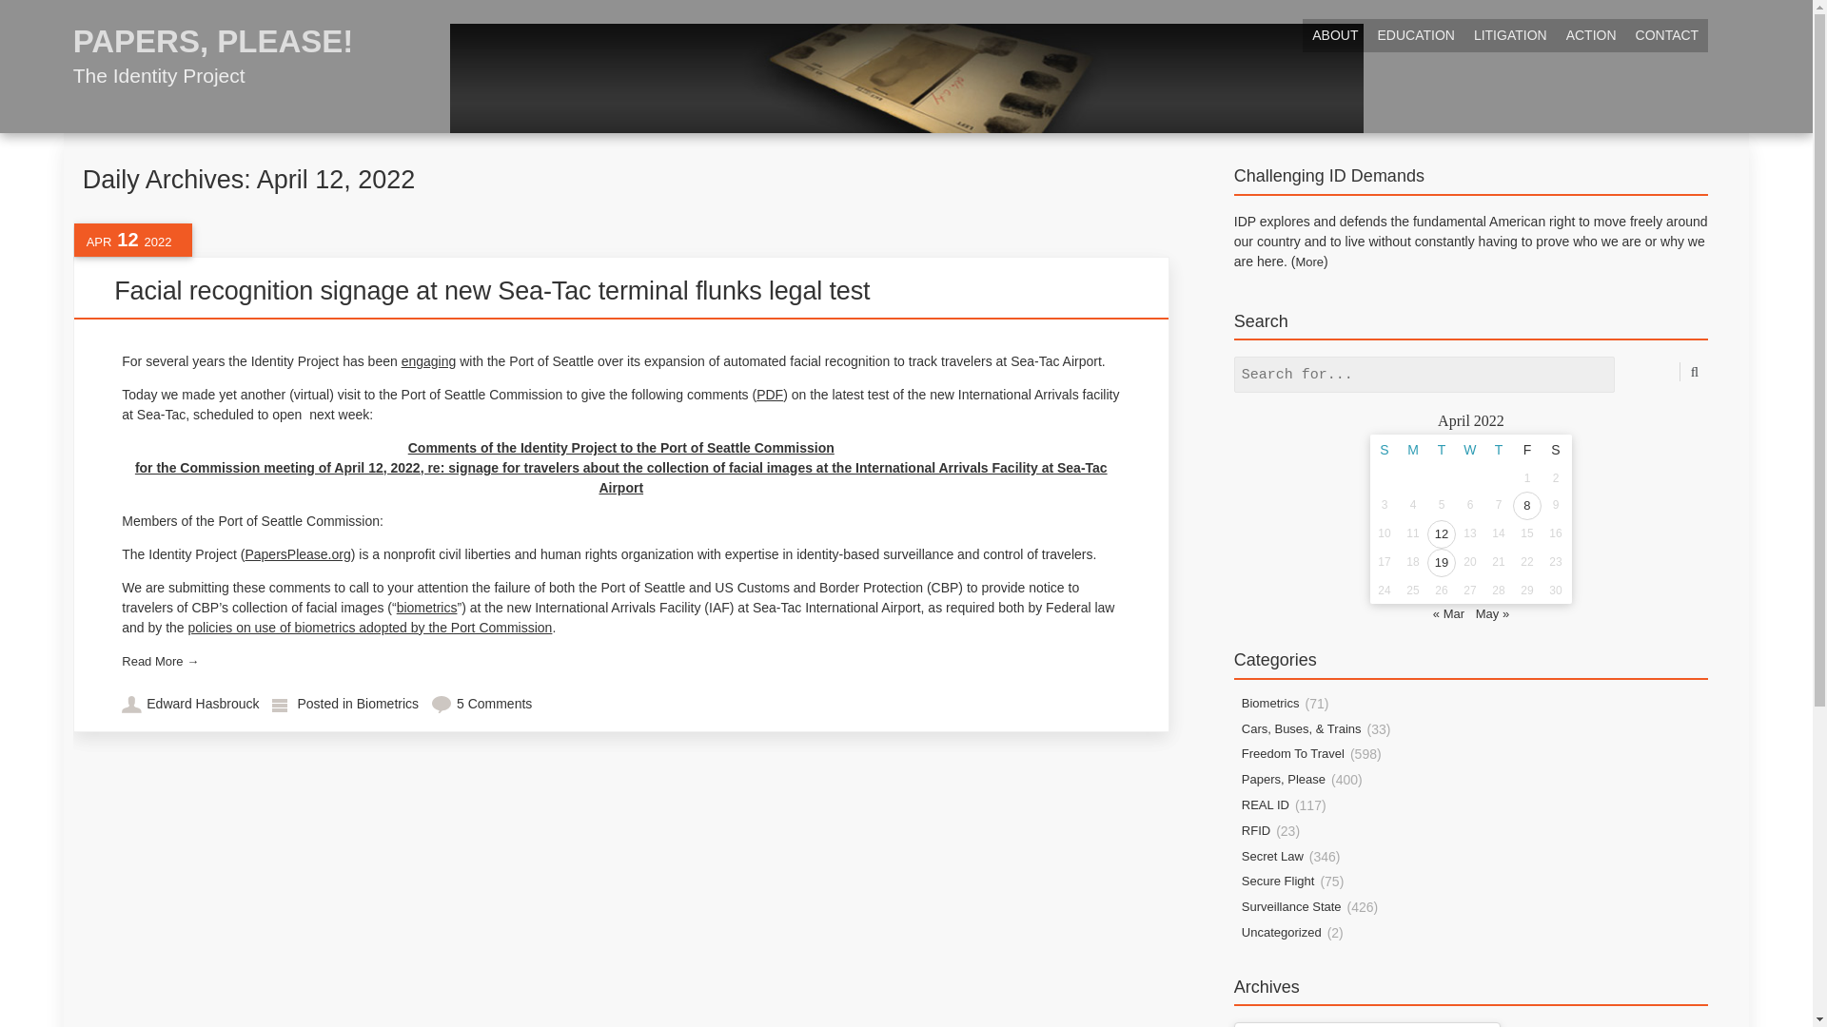  What do you see at coordinates (1591, 36) in the screenshot?
I see `ACTION` at bounding box center [1591, 36].